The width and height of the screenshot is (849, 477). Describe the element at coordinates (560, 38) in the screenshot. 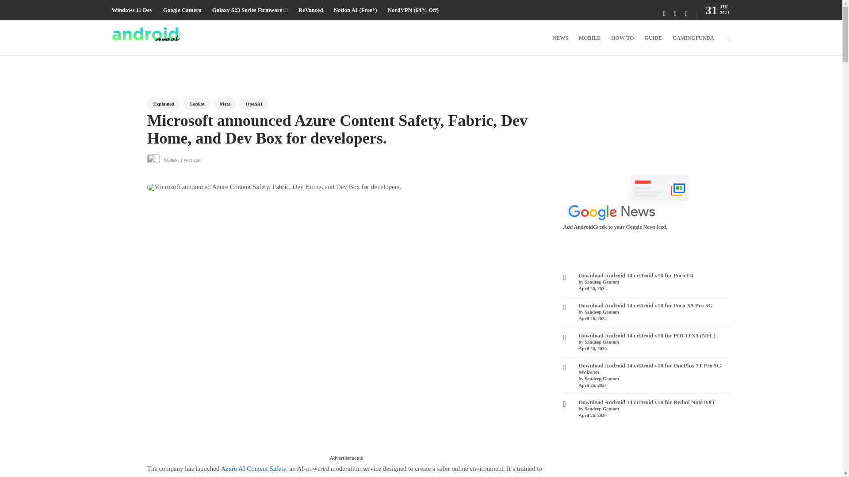

I see `NEWS` at that location.